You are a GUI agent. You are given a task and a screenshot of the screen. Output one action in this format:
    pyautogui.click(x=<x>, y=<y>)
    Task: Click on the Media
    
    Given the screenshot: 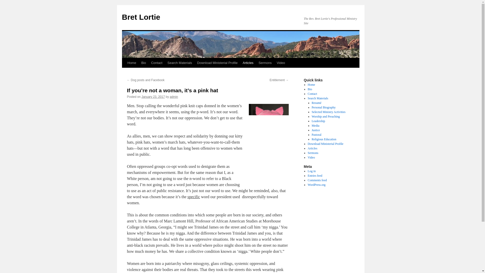 What is the action you would take?
    pyautogui.click(x=316, y=126)
    